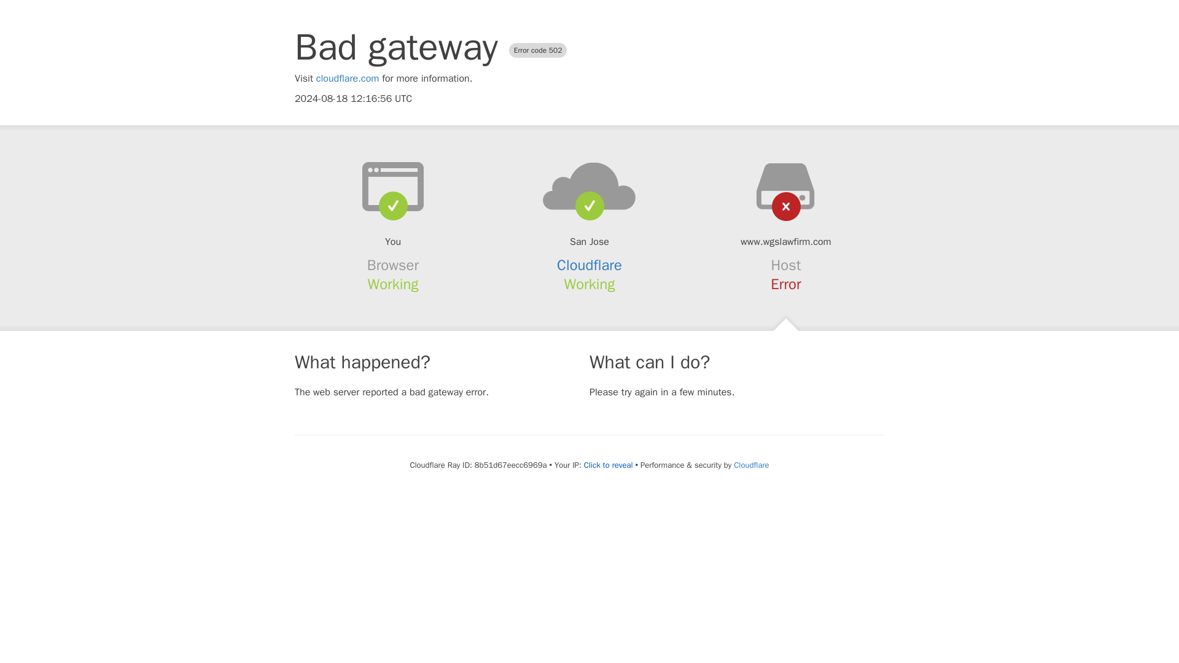 Image resolution: width=1179 pixels, height=663 pixels. I want to click on Click to reveal, so click(608, 465).